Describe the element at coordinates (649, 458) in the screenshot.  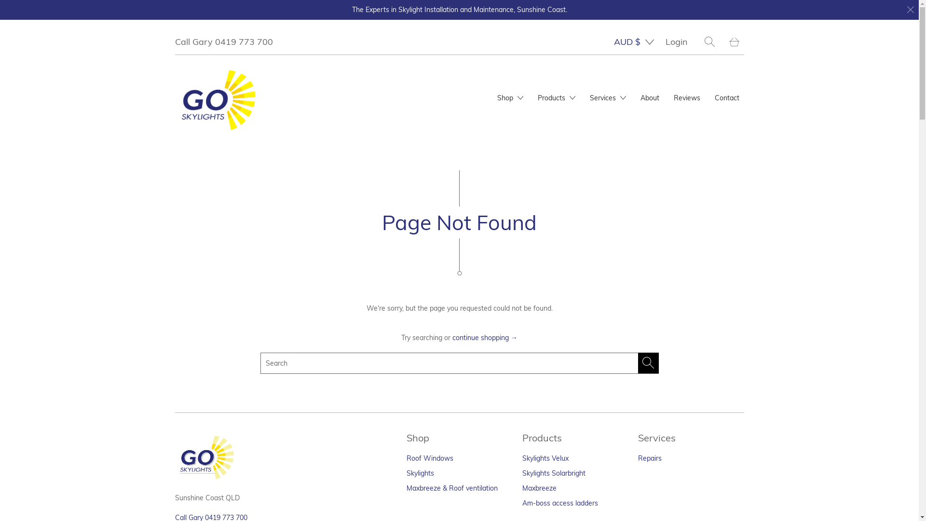
I see `Repairs` at that location.